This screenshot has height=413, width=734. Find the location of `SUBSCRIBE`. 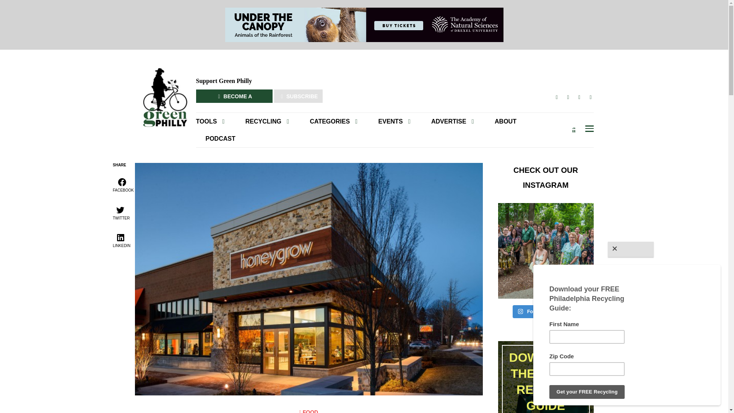

SUBSCRIBE is located at coordinates (298, 96).